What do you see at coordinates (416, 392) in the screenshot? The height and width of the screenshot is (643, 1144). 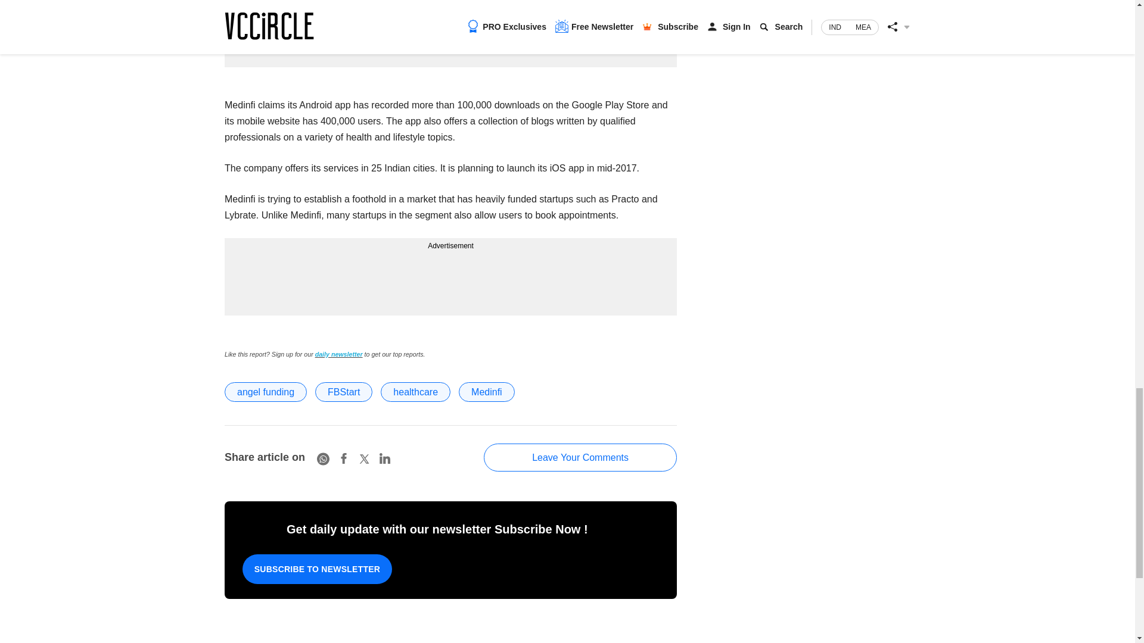 I see `healthcare` at bounding box center [416, 392].